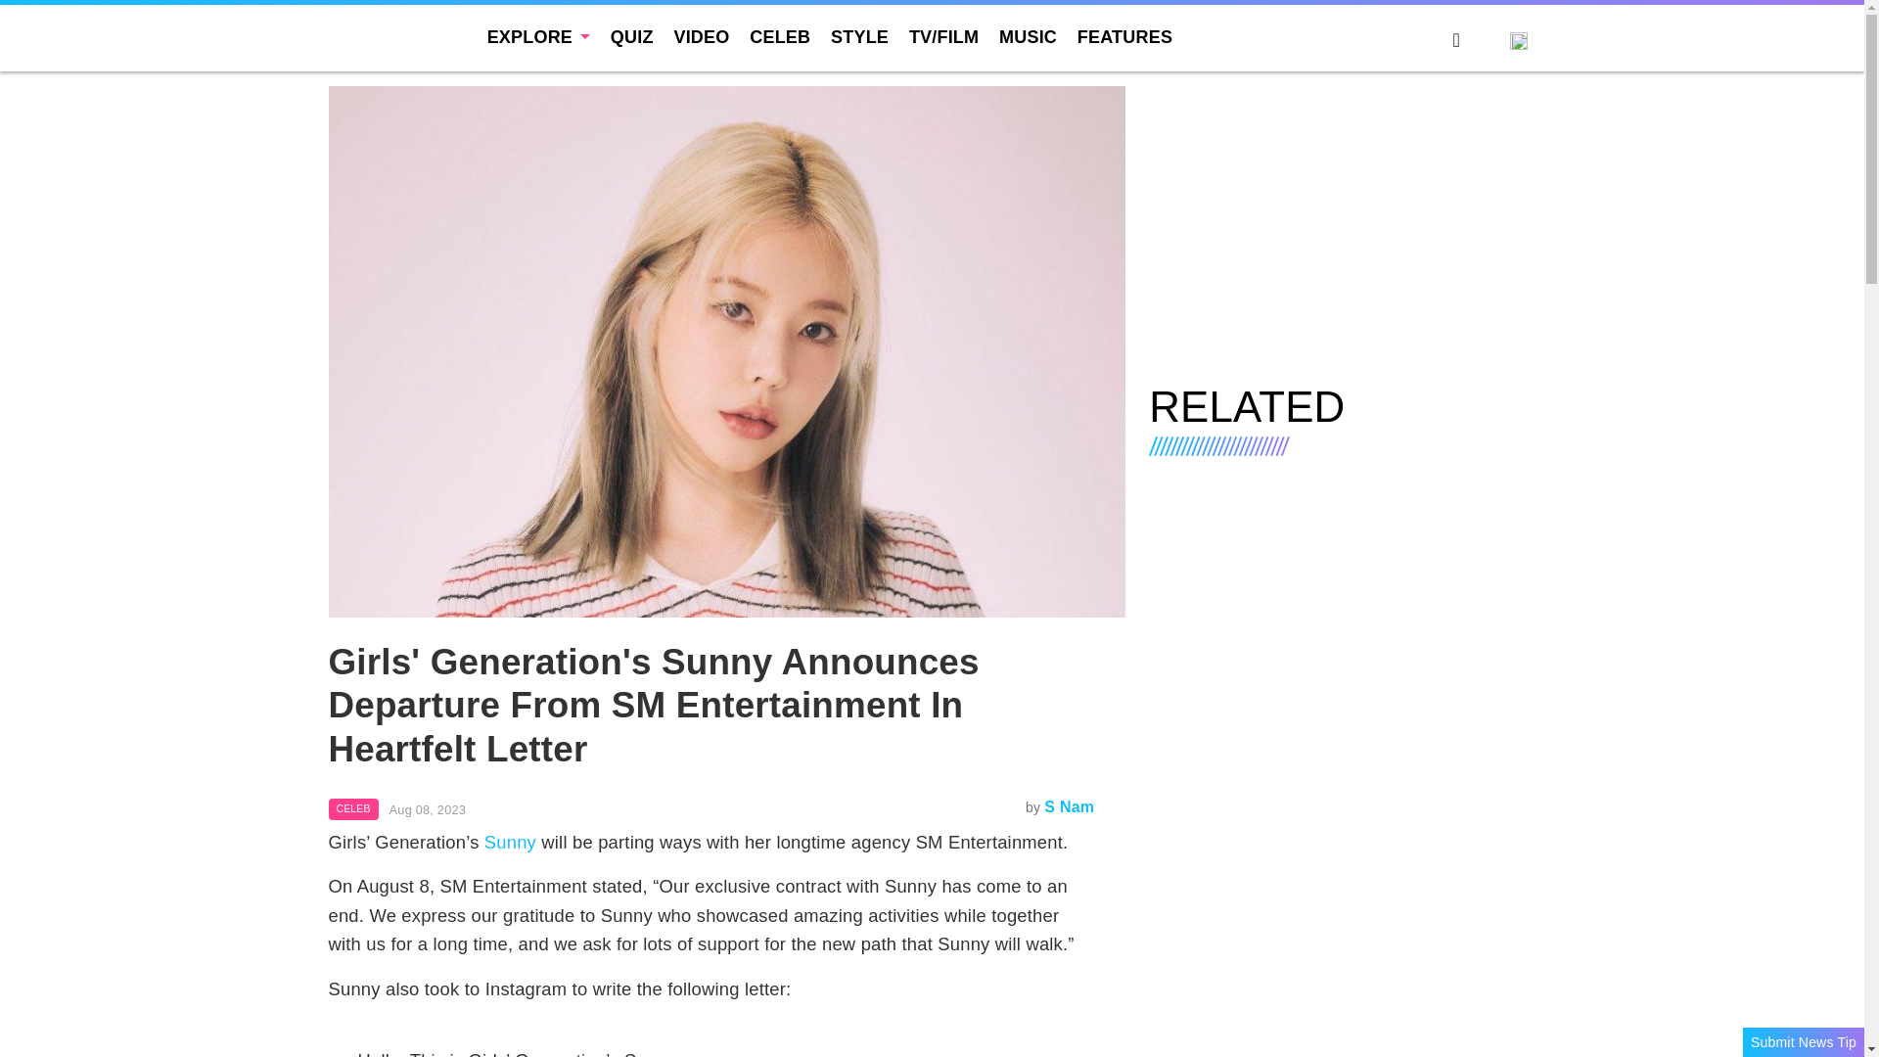  Describe the element at coordinates (538, 37) in the screenshot. I see `EXPLORE` at that location.